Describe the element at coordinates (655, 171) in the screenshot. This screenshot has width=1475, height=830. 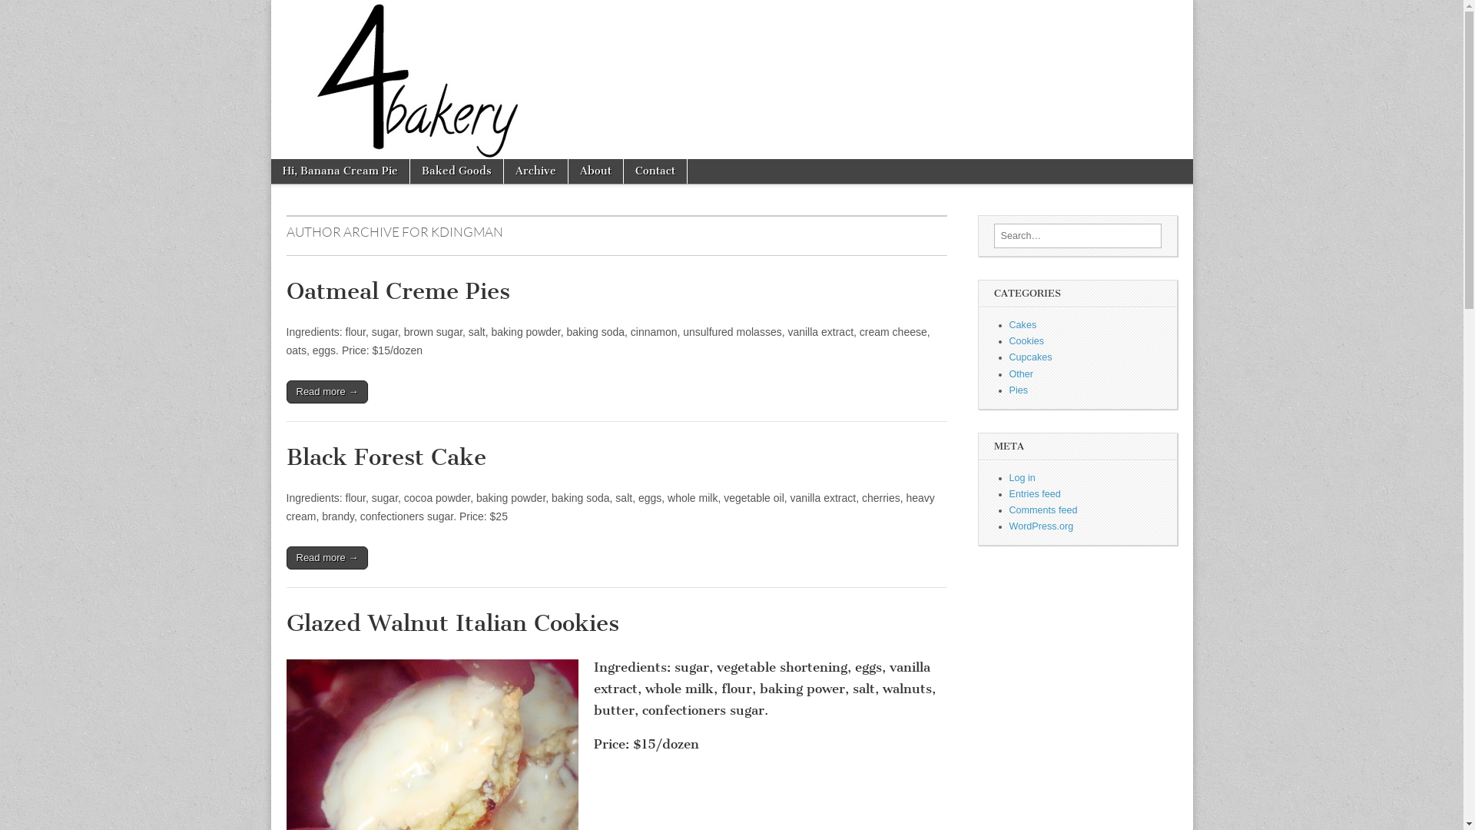
I see `Contact` at that location.